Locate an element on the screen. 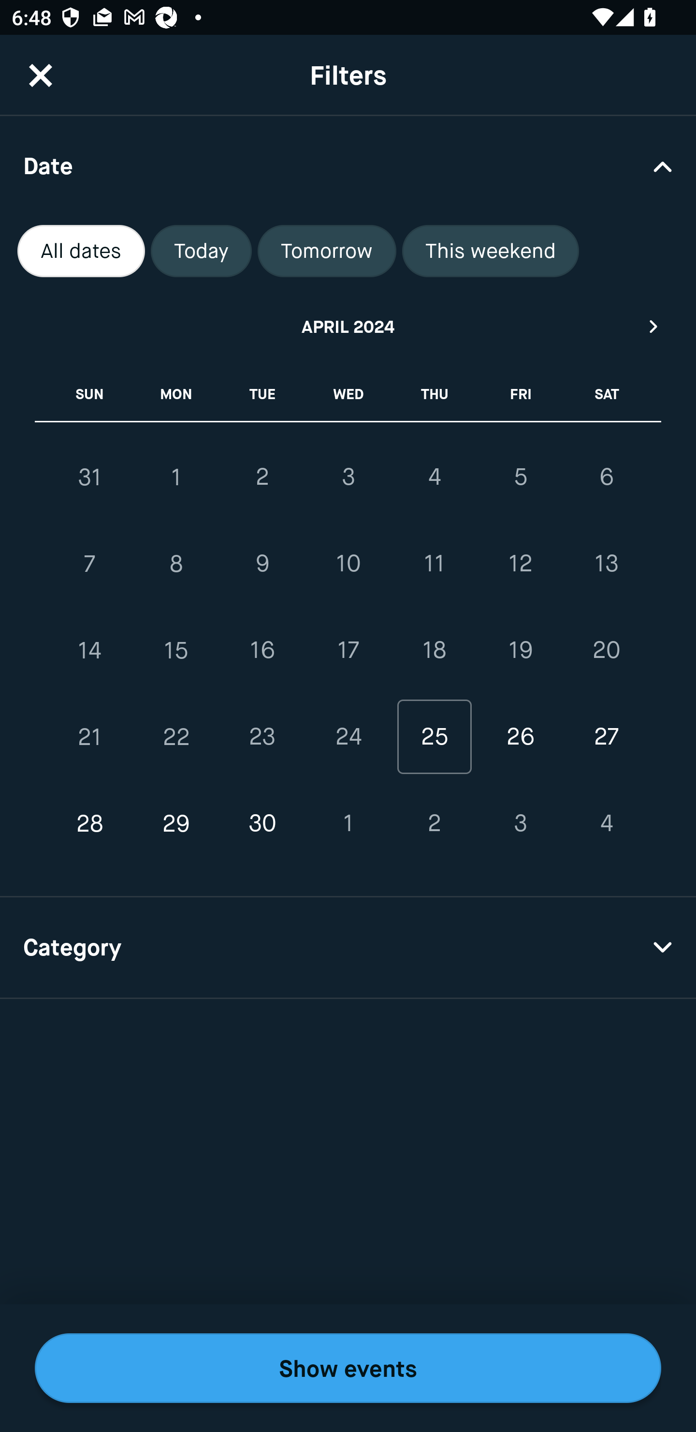 This screenshot has height=1432, width=696. 22 is located at coordinates (176, 736).